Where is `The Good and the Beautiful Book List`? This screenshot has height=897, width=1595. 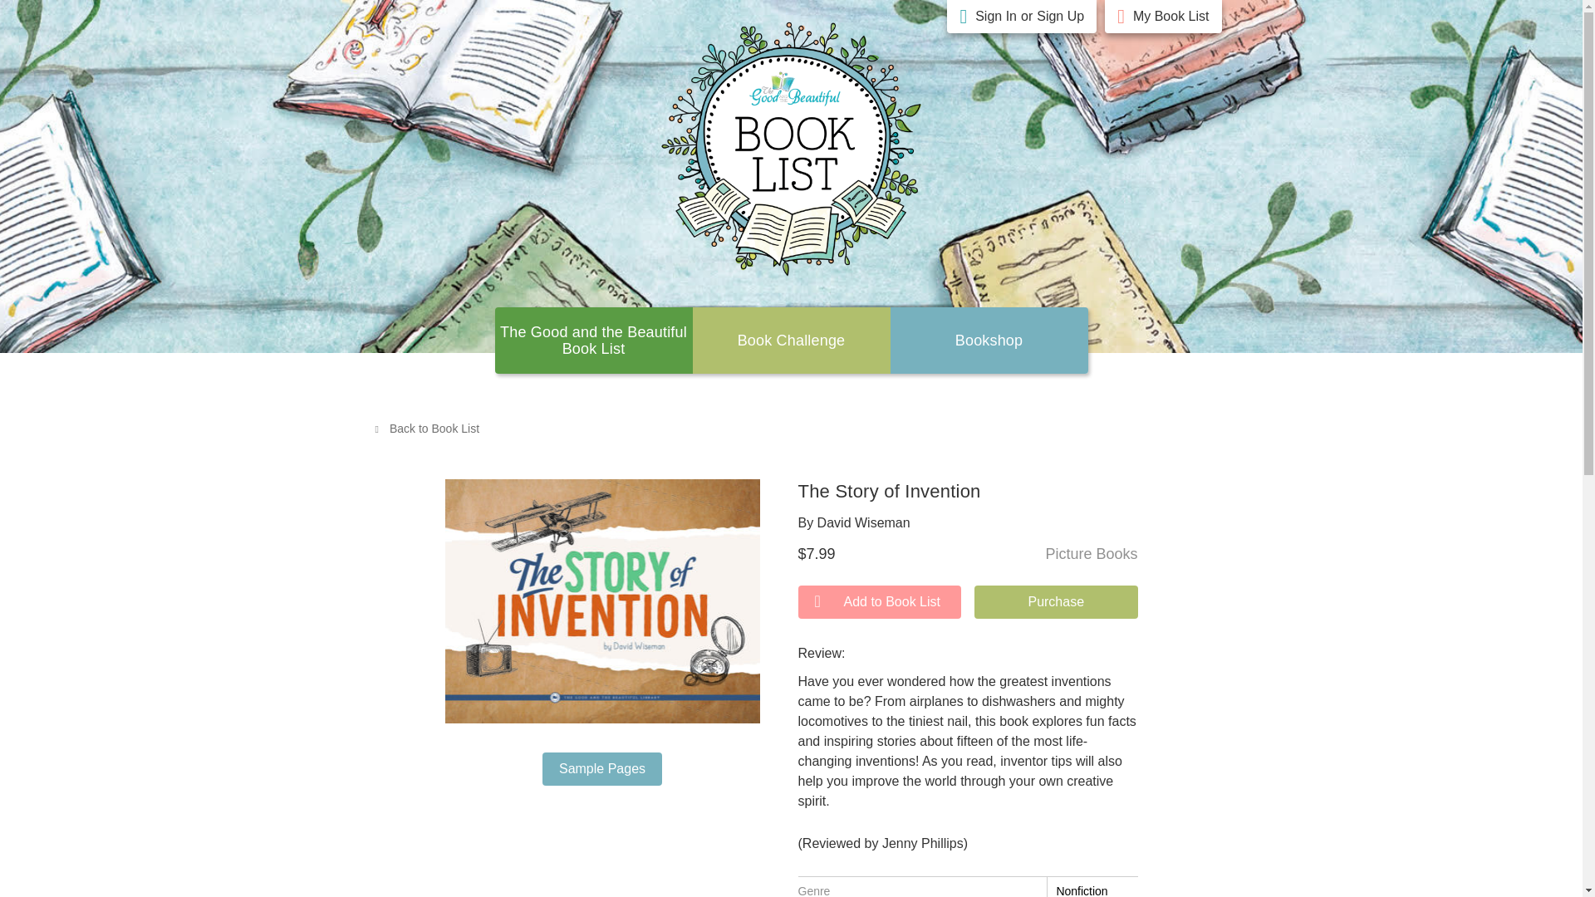
The Good and the Beautiful Book List is located at coordinates (593, 340).